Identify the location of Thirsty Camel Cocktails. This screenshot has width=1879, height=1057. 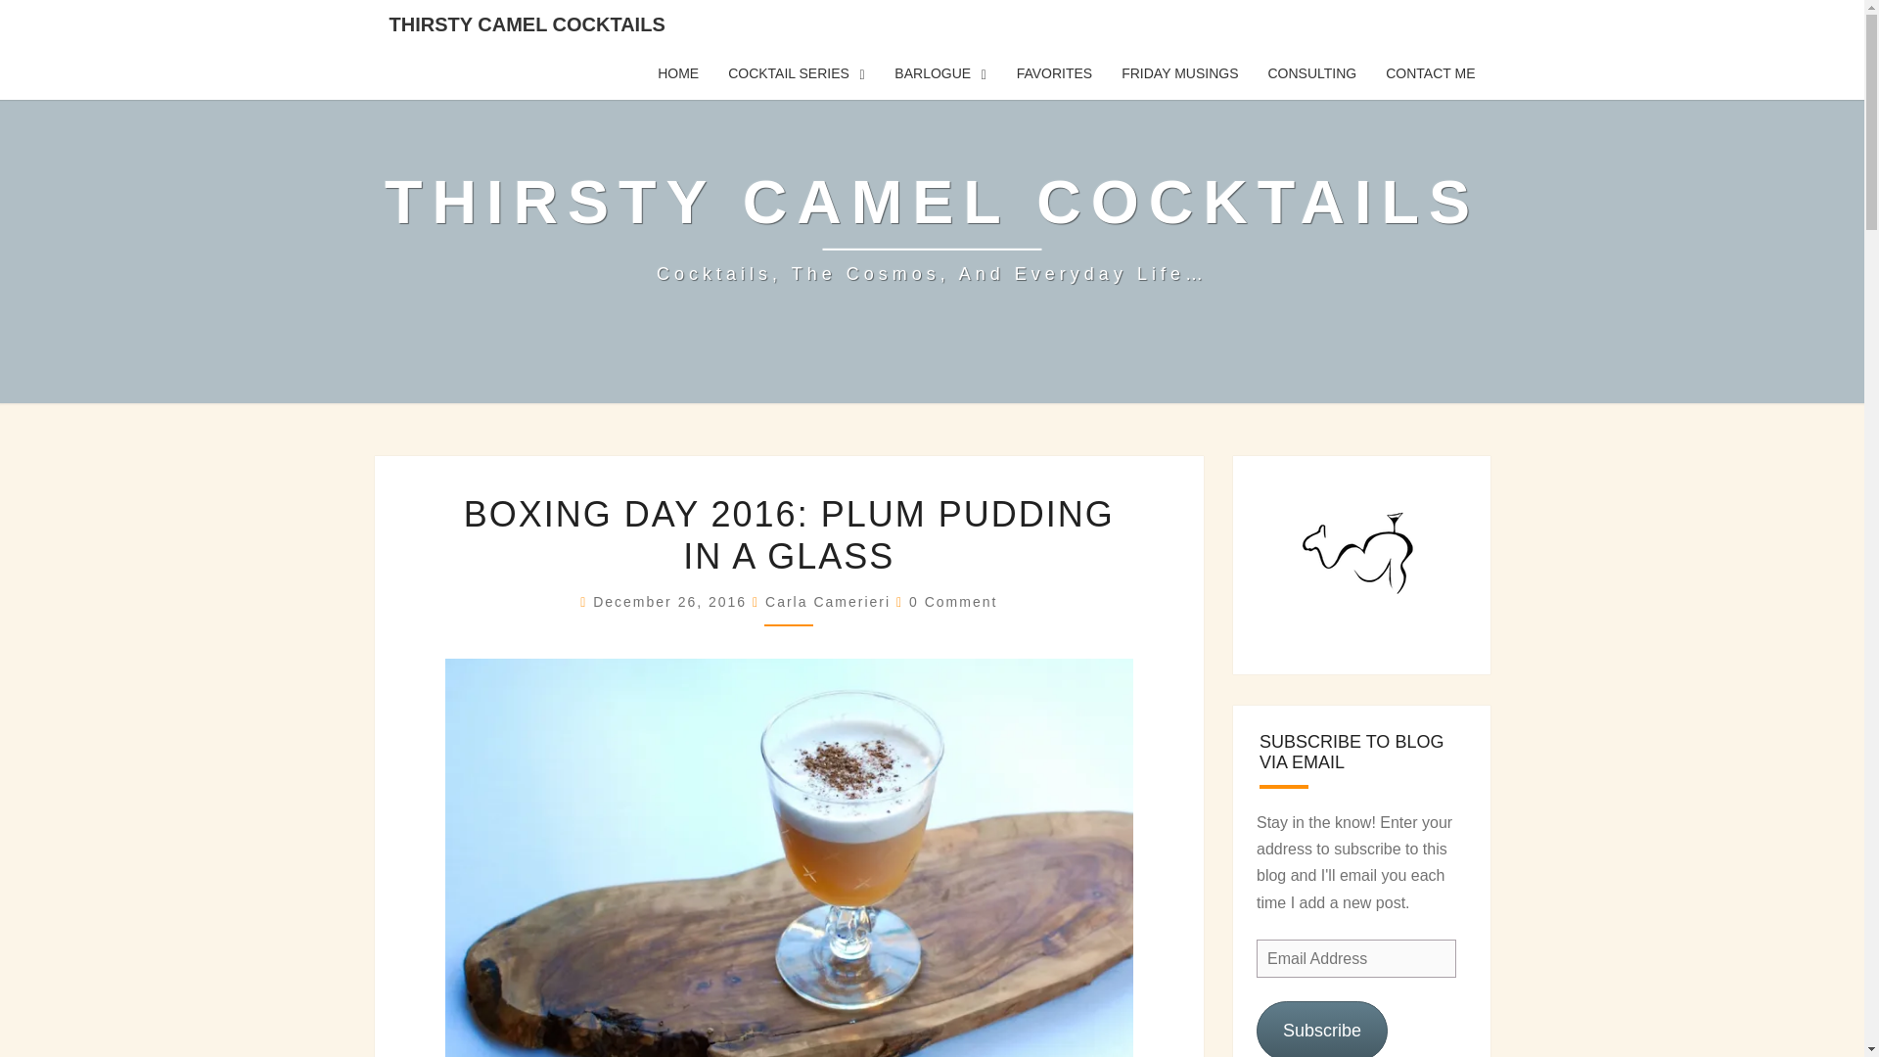
(932, 226).